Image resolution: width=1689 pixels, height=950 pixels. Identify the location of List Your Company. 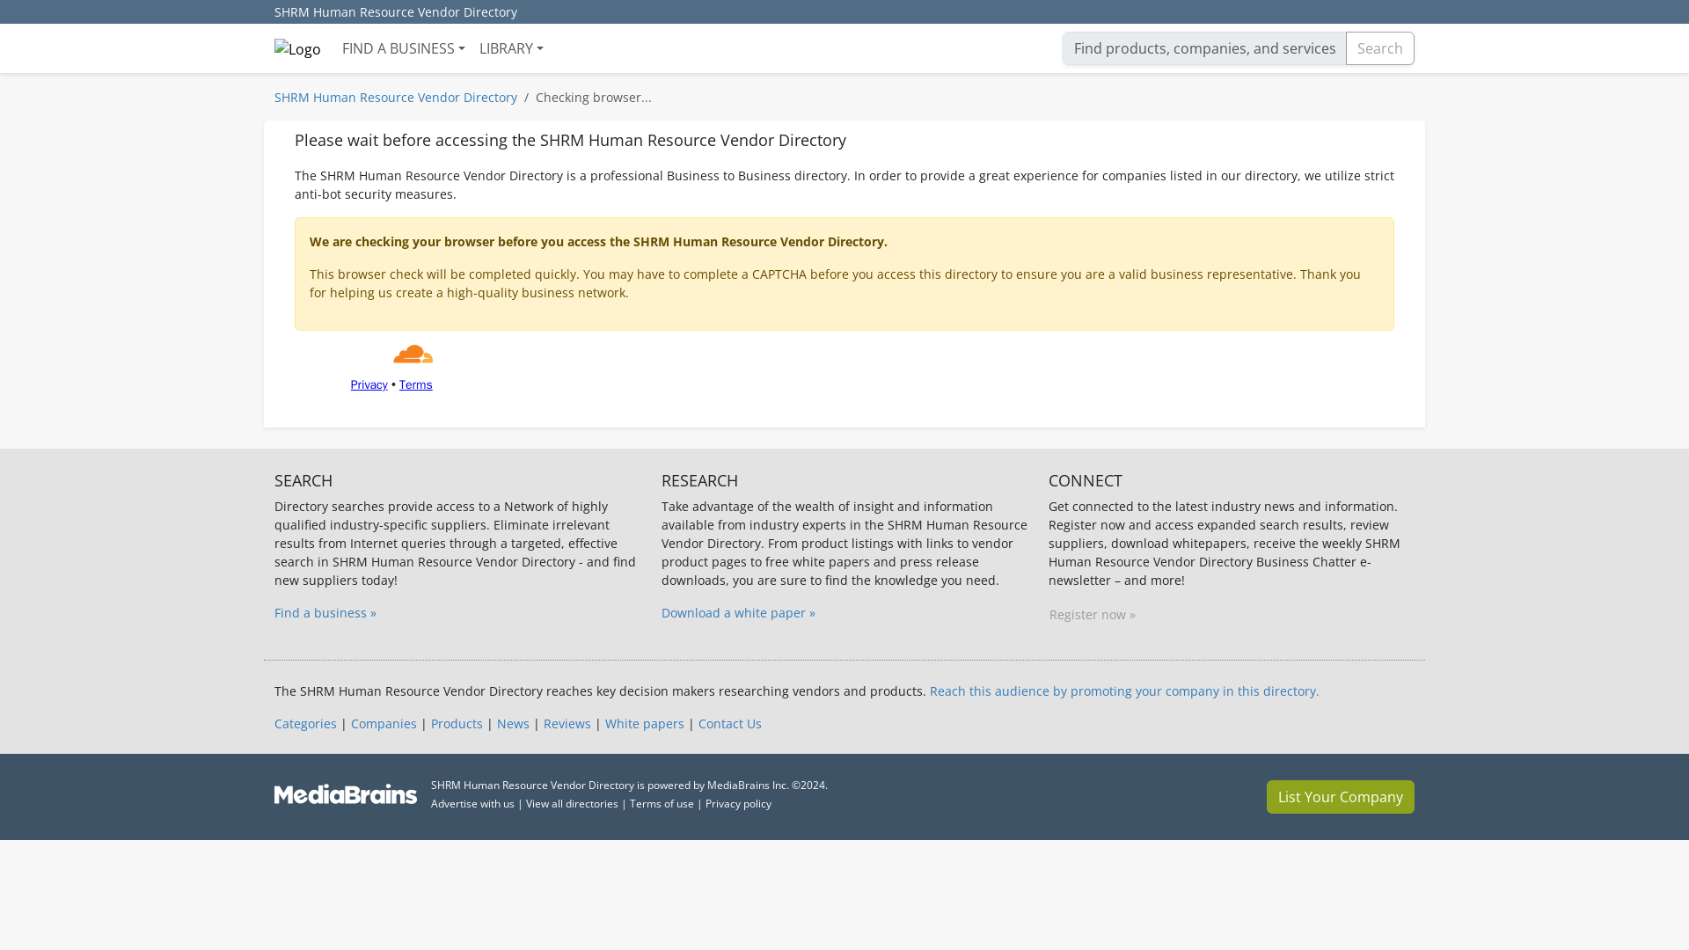
(1341, 796).